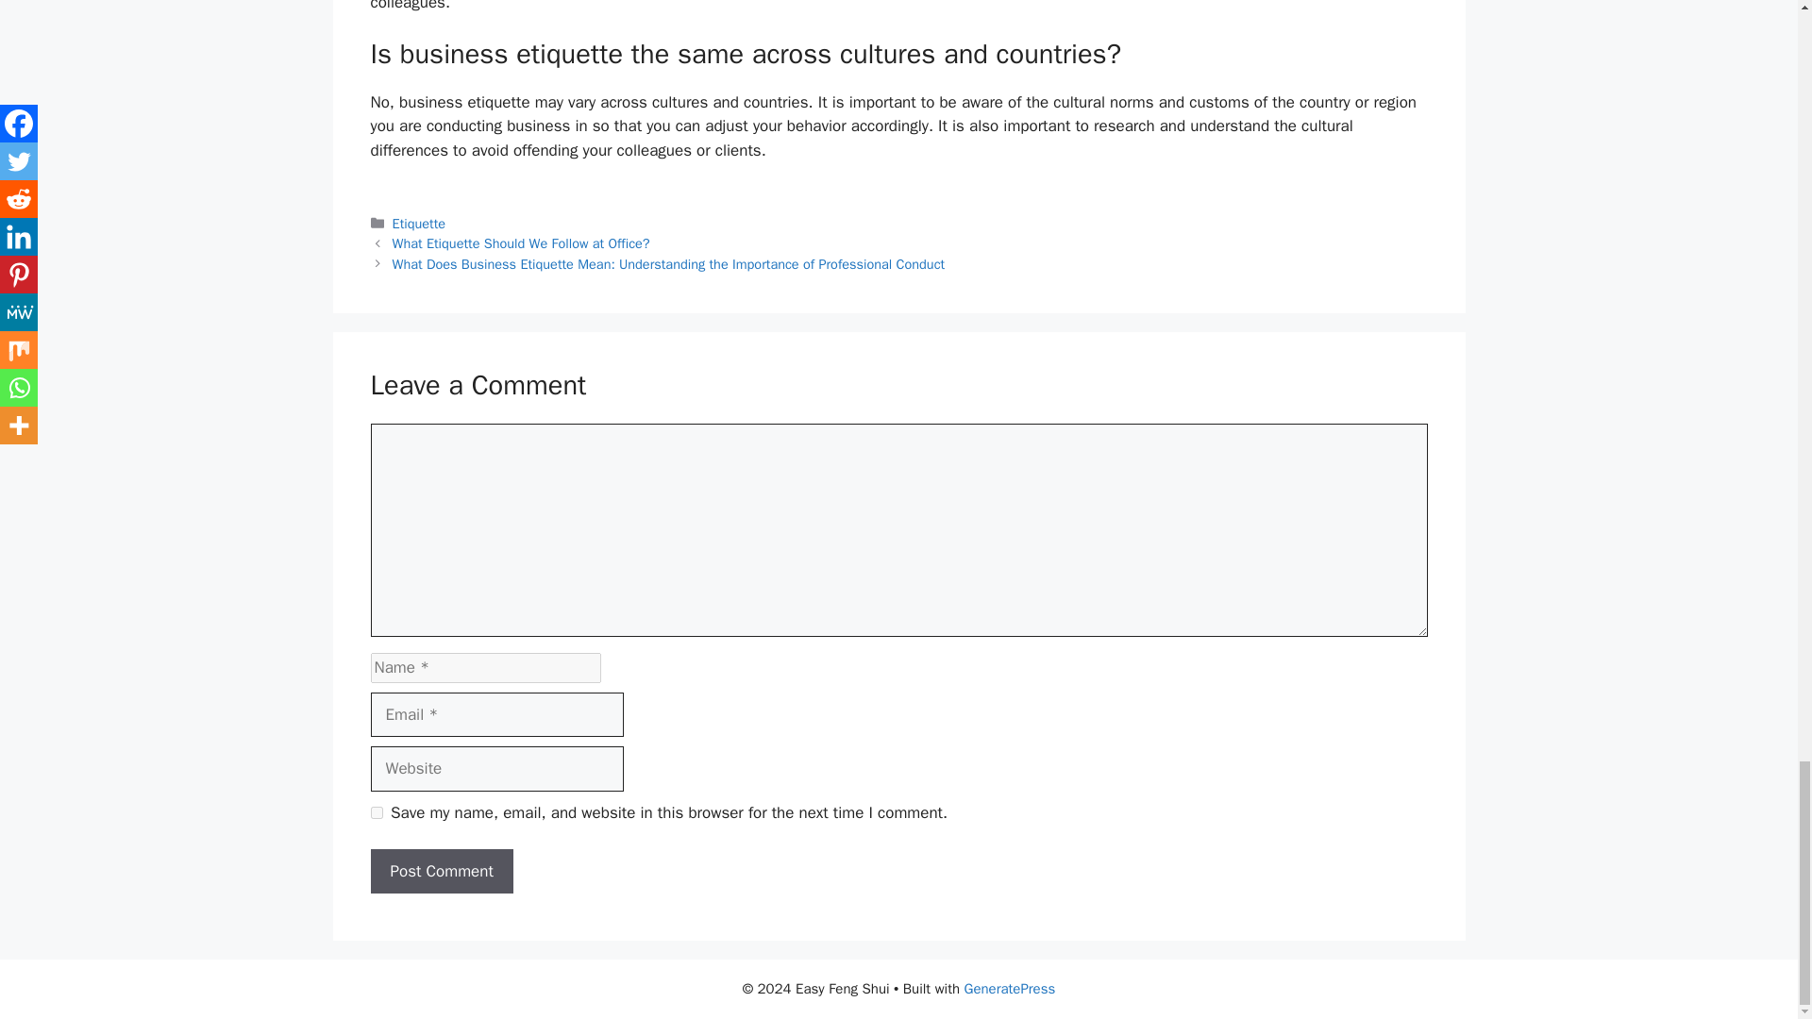 This screenshot has height=1019, width=1812. Describe the element at coordinates (376, 813) in the screenshot. I see `yes` at that location.